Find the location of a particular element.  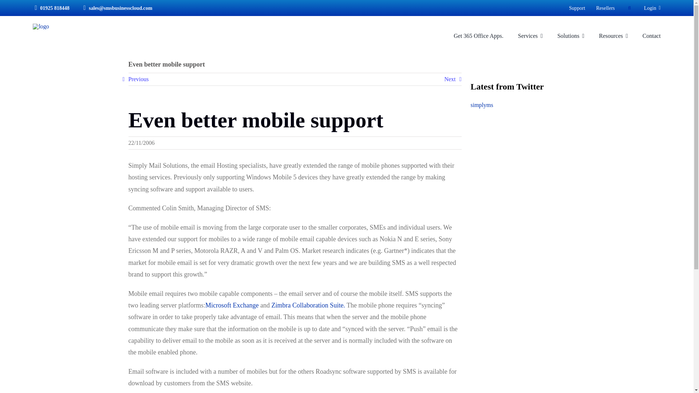

Support is located at coordinates (577, 8).